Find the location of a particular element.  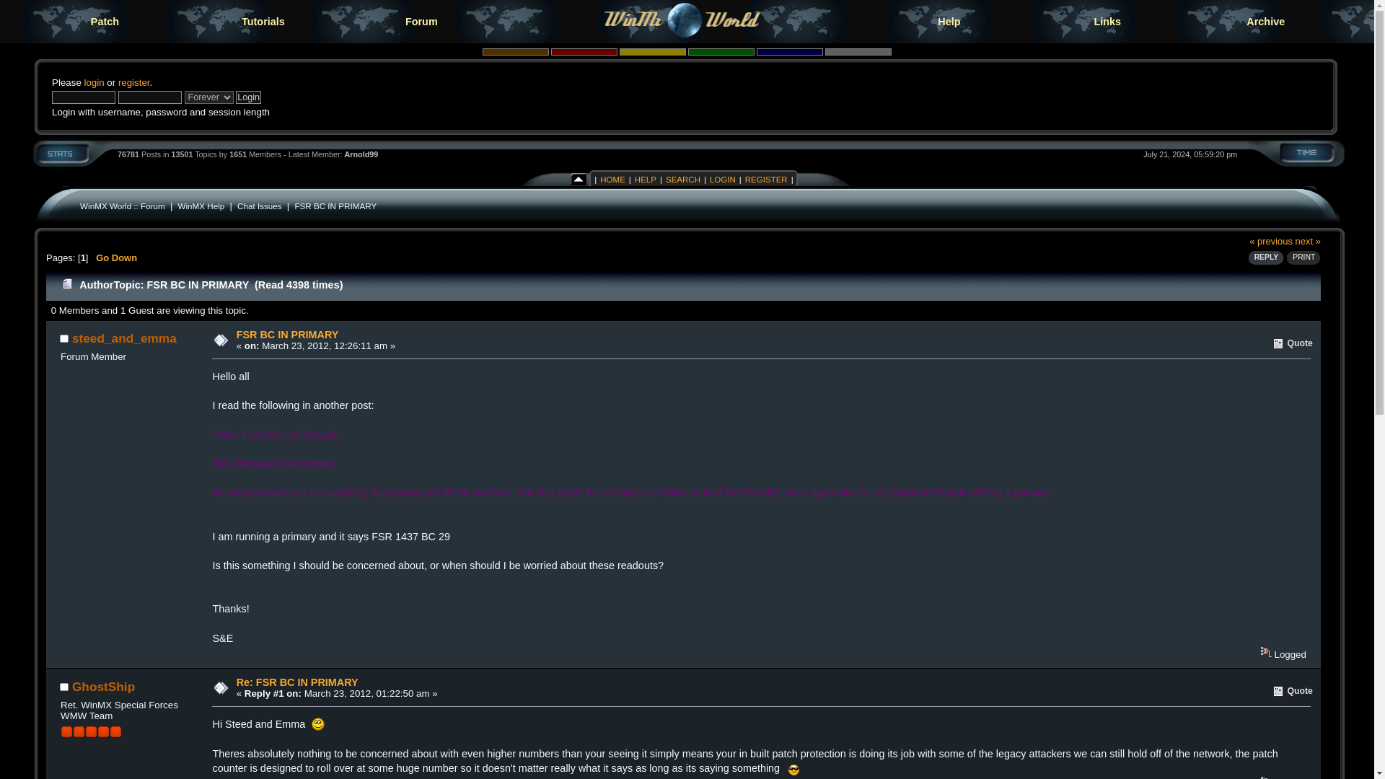

Links is located at coordinates (1108, 22).